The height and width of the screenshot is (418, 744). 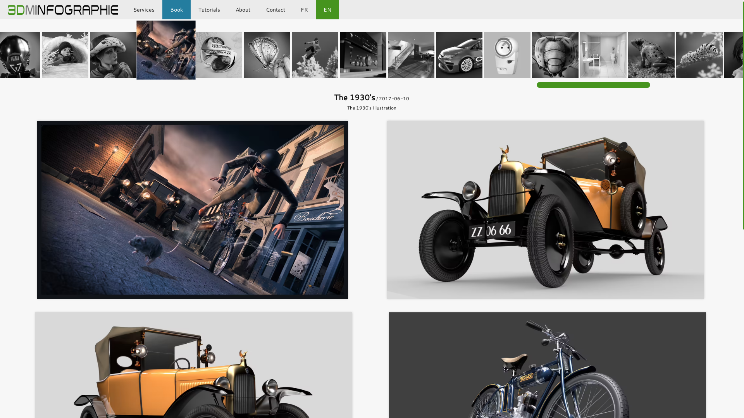 I want to click on FR, so click(x=305, y=10).